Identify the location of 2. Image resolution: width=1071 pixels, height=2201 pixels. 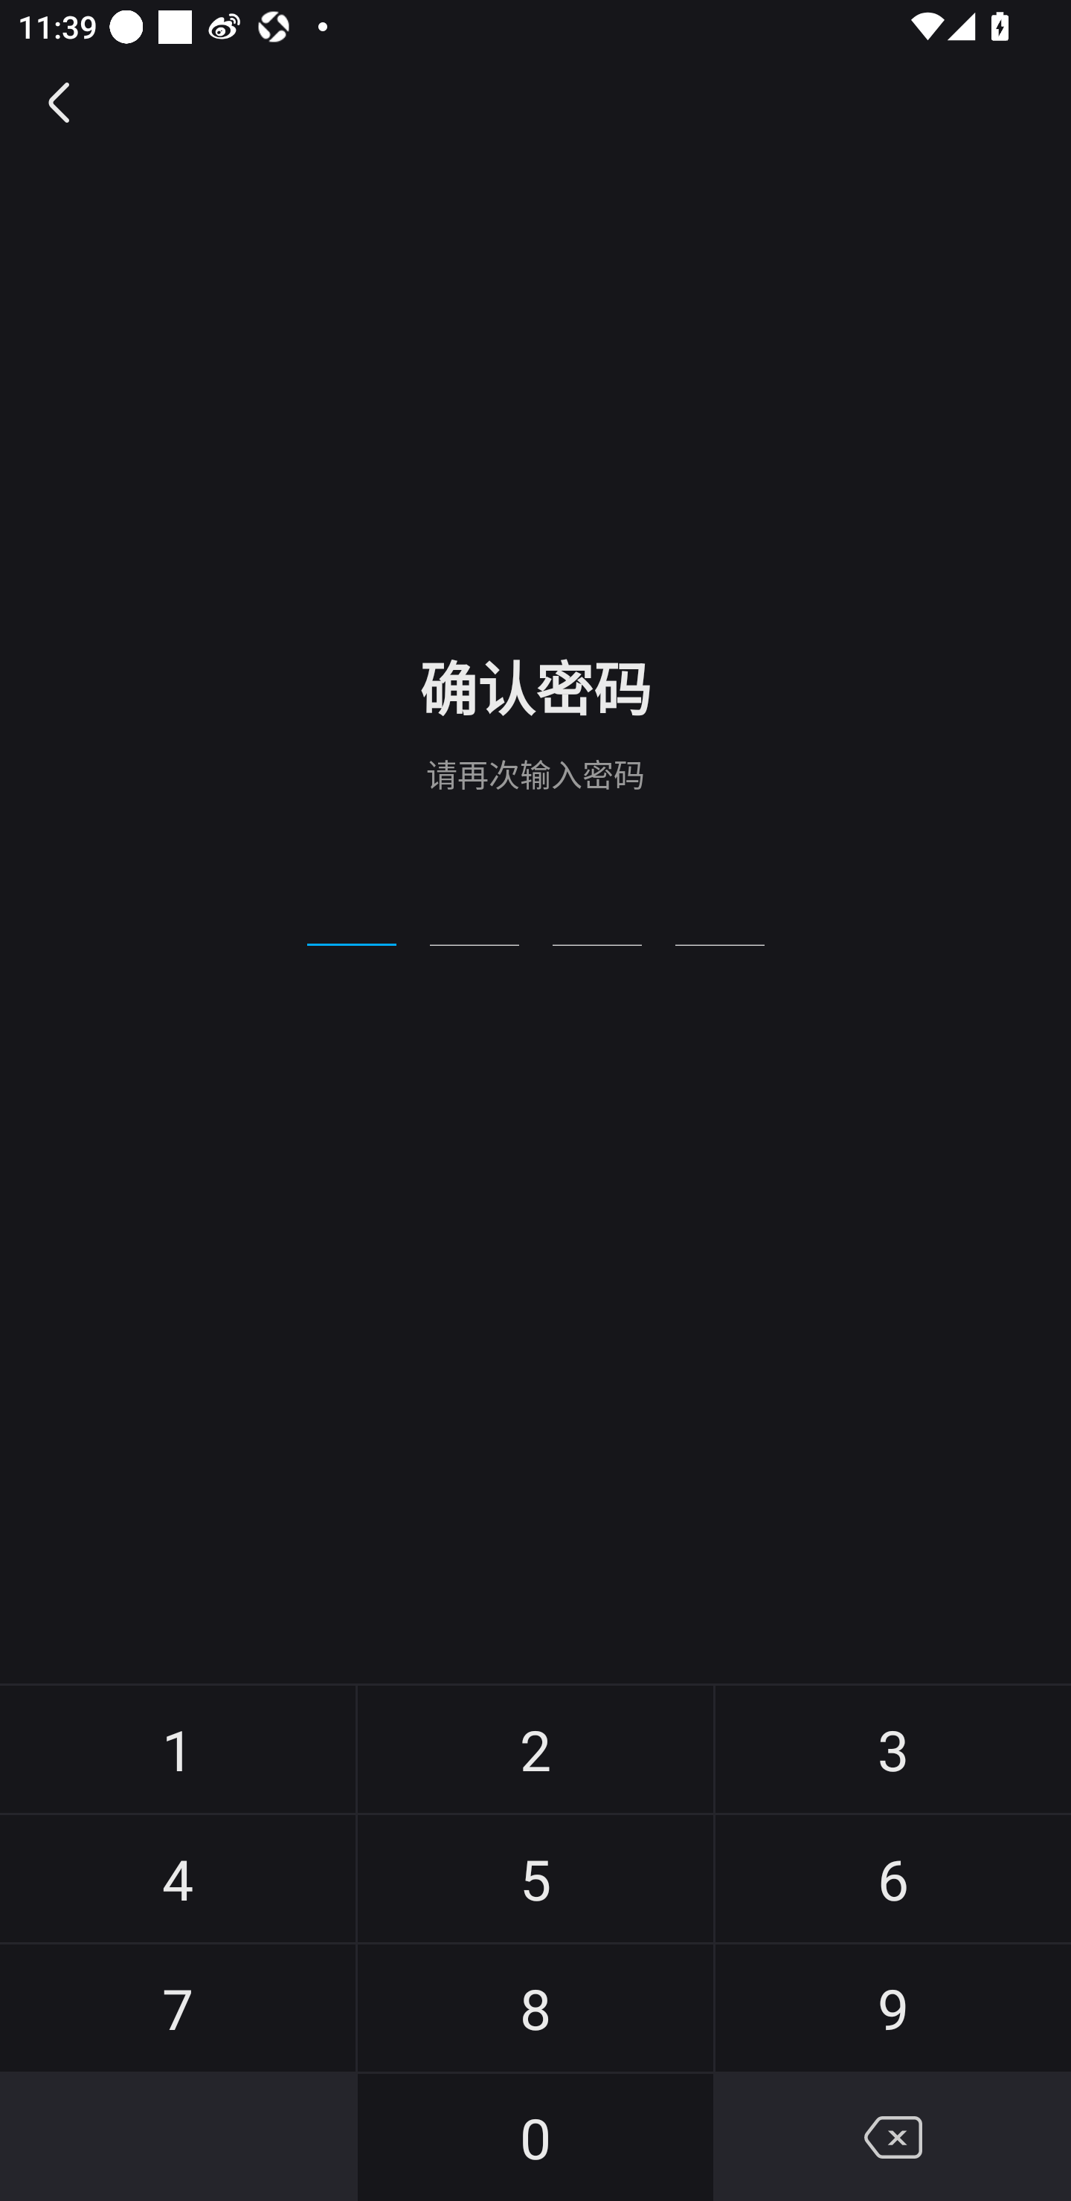
(535, 1750).